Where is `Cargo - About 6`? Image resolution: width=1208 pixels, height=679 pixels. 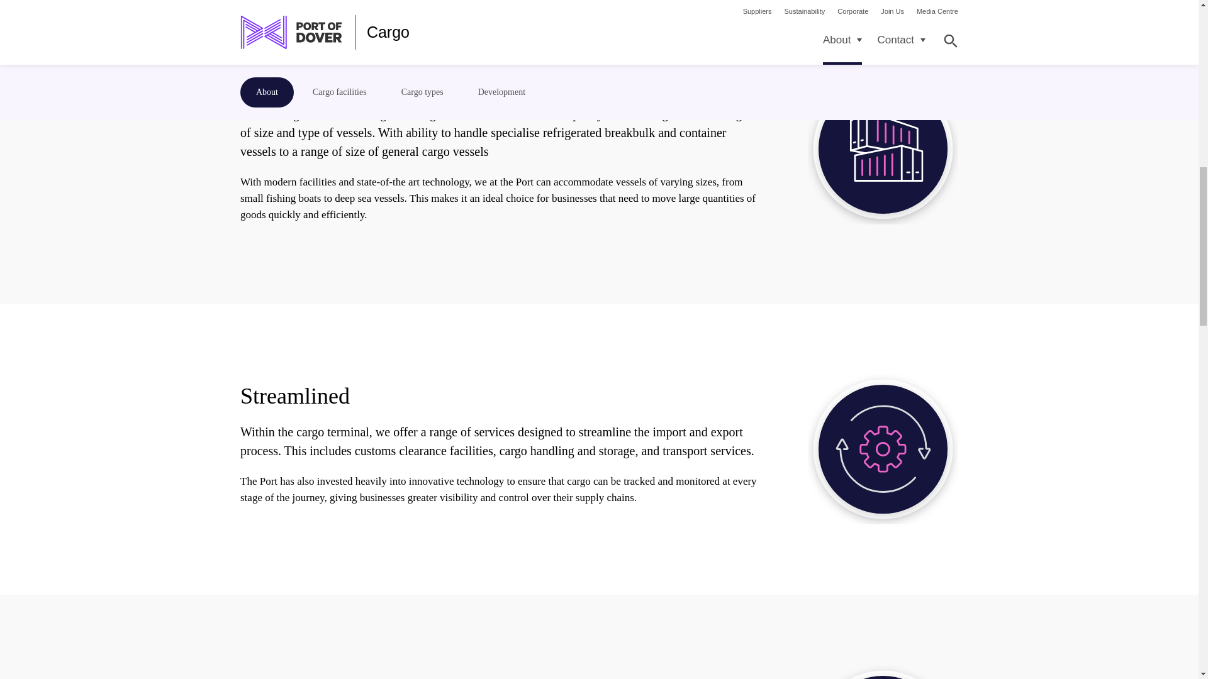 Cargo - About 6 is located at coordinates (883, 449).